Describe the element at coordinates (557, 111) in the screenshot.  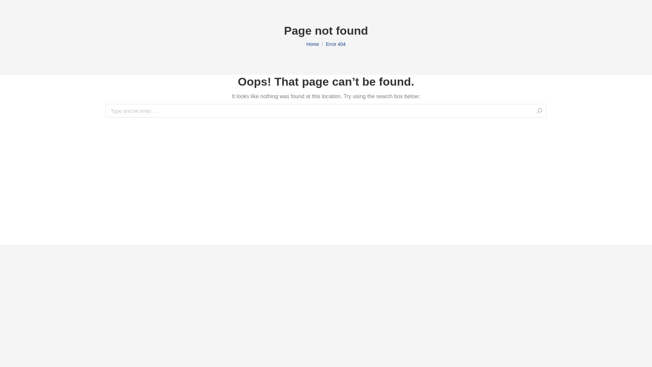
I see `Go!` at that location.